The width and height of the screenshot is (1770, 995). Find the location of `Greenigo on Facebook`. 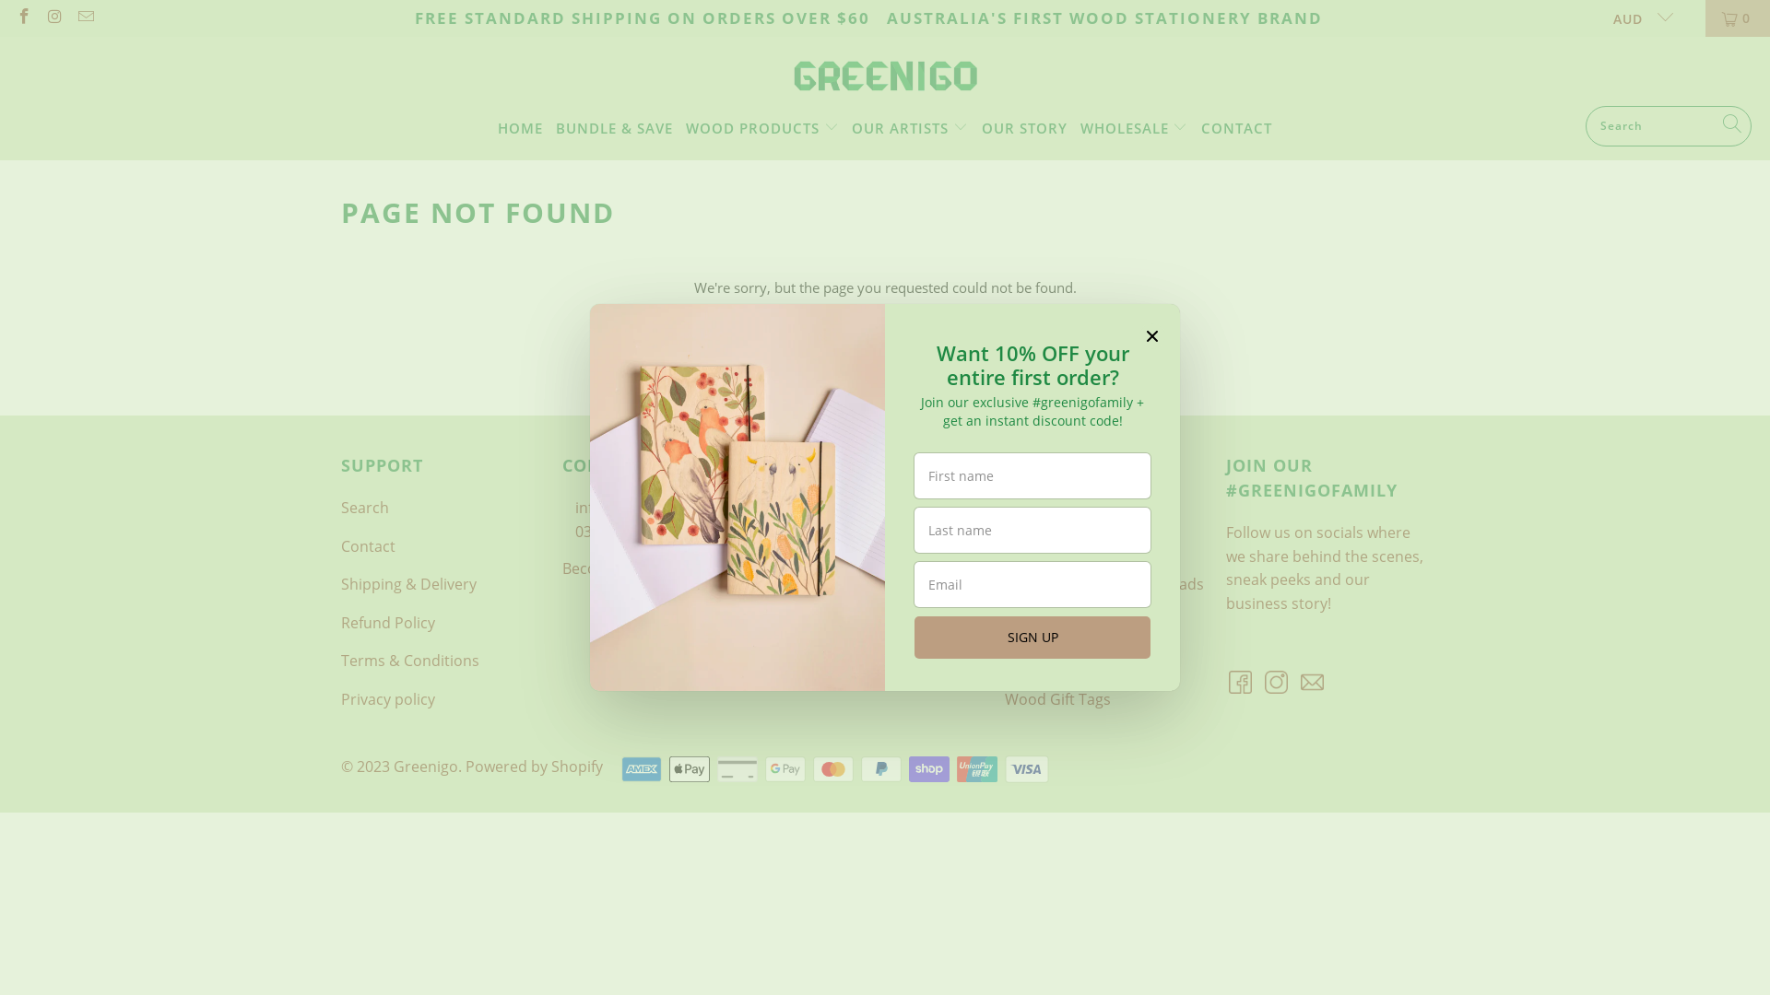

Greenigo on Facebook is located at coordinates (1241, 684).